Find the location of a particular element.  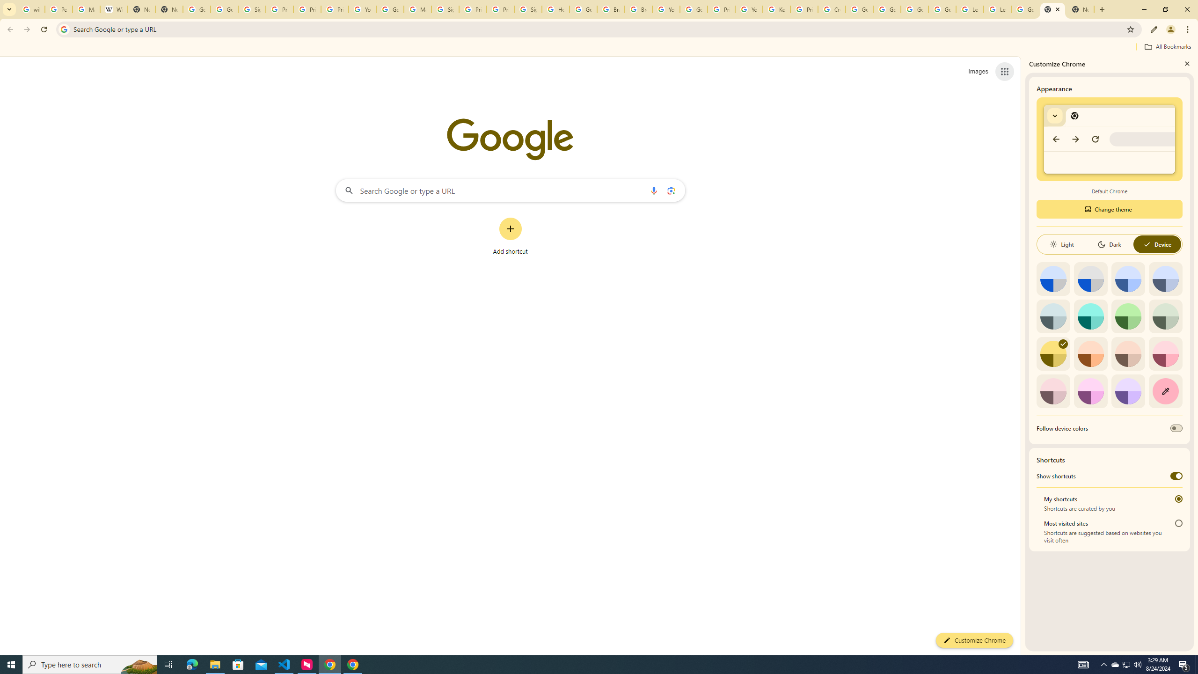

Aqua is located at coordinates (1090, 316).